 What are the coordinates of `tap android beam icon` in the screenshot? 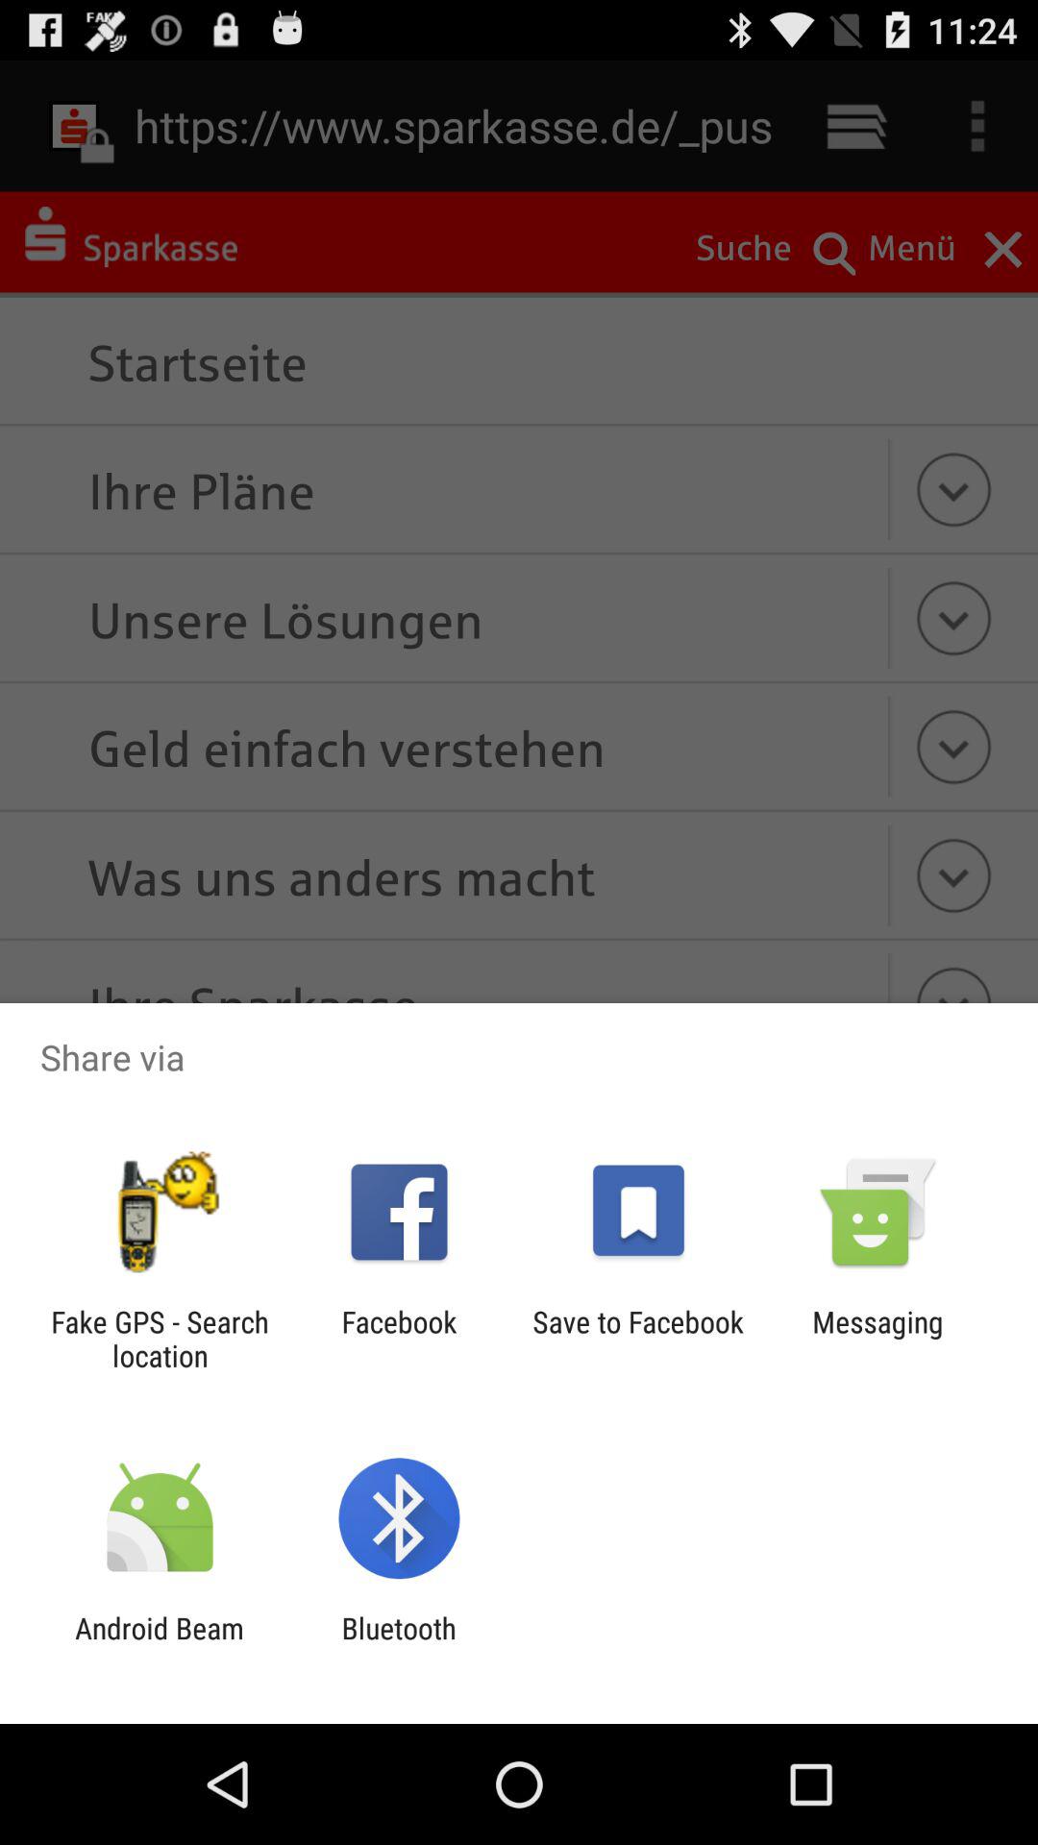 It's located at (160, 1645).